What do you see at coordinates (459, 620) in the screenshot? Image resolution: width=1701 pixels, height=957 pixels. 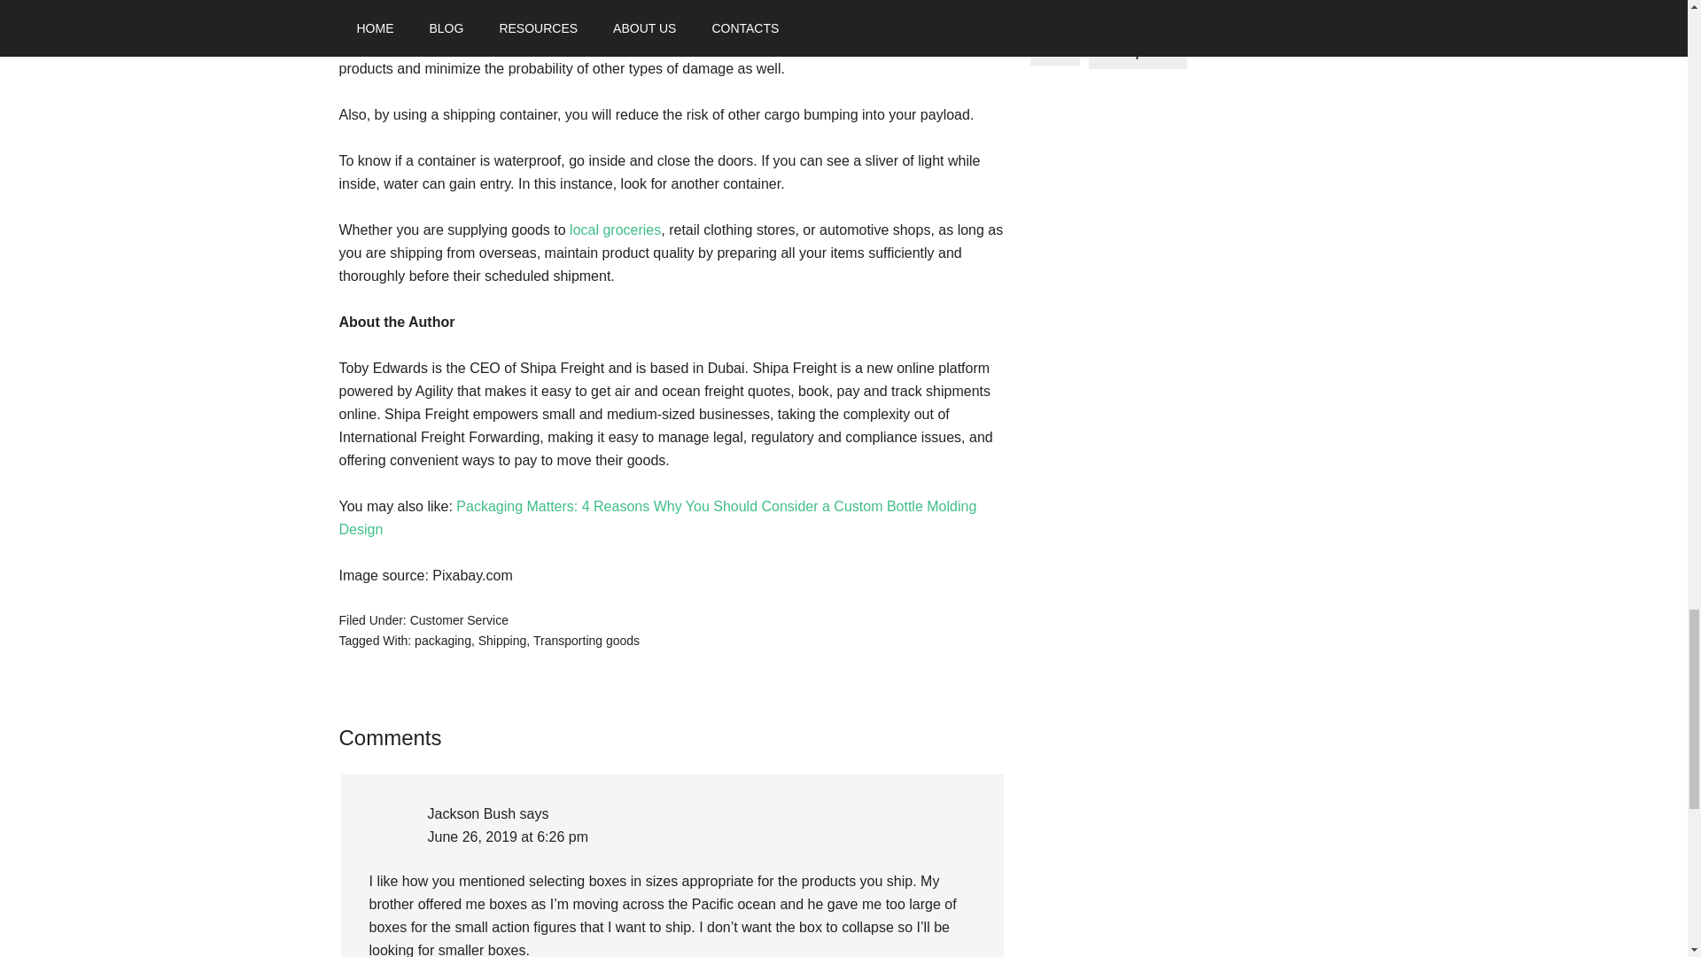 I see `Customer Service` at bounding box center [459, 620].